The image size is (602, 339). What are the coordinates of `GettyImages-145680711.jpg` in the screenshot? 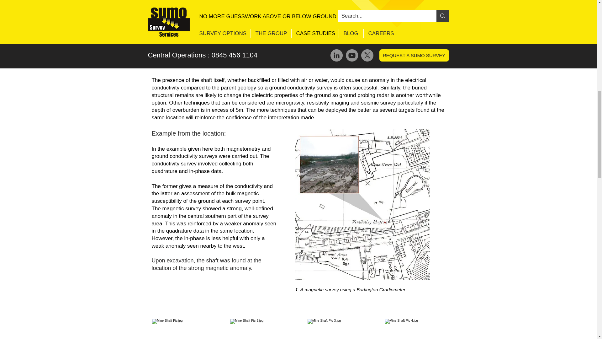 It's located at (339, 329).